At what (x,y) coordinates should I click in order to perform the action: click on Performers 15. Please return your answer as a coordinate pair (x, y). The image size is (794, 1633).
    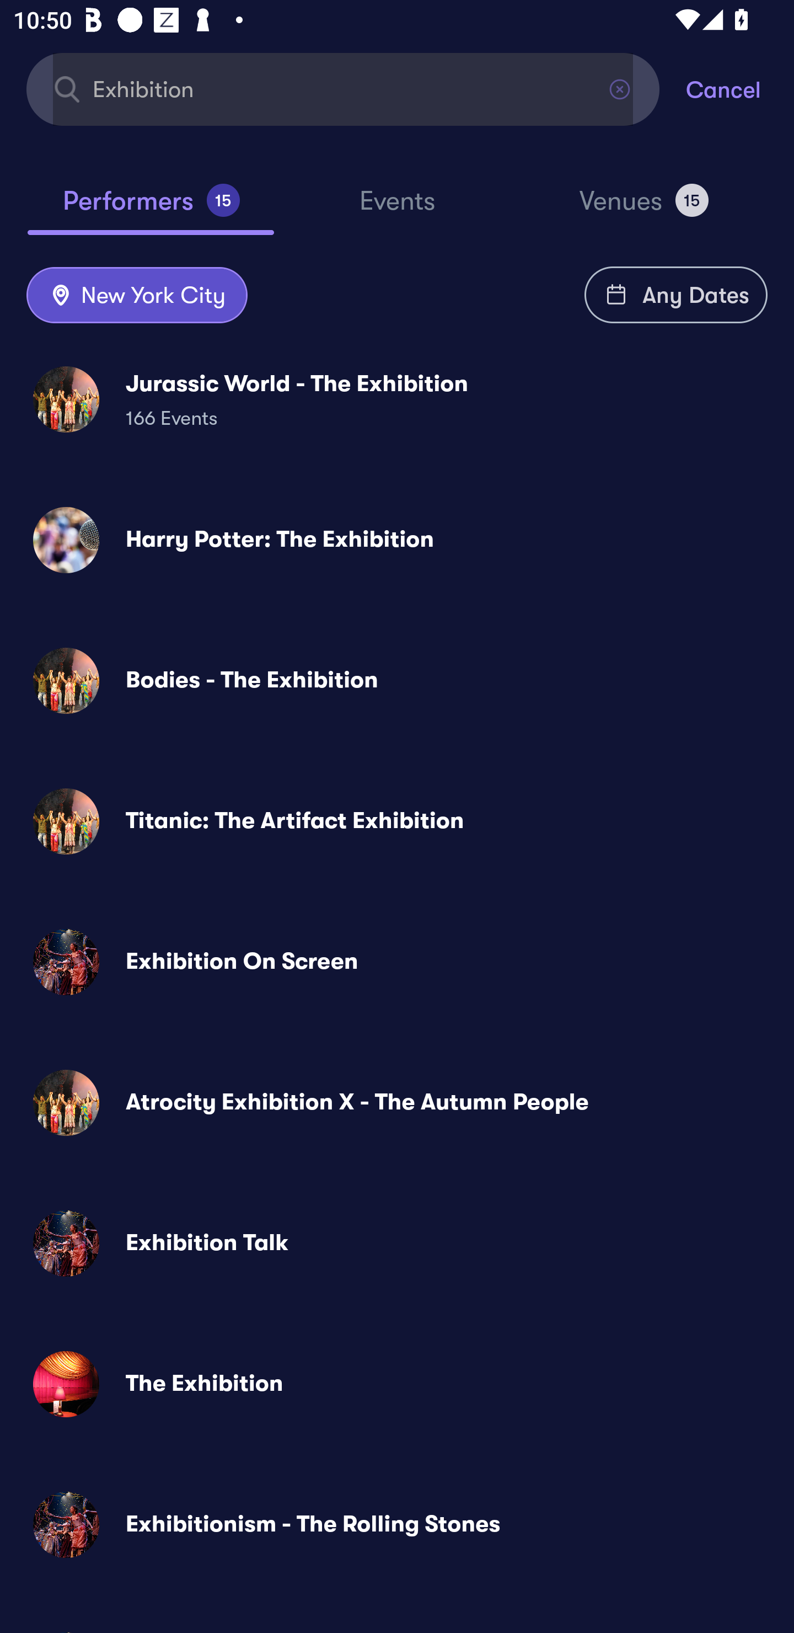
    Looking at the image, I should click on (151, 209).